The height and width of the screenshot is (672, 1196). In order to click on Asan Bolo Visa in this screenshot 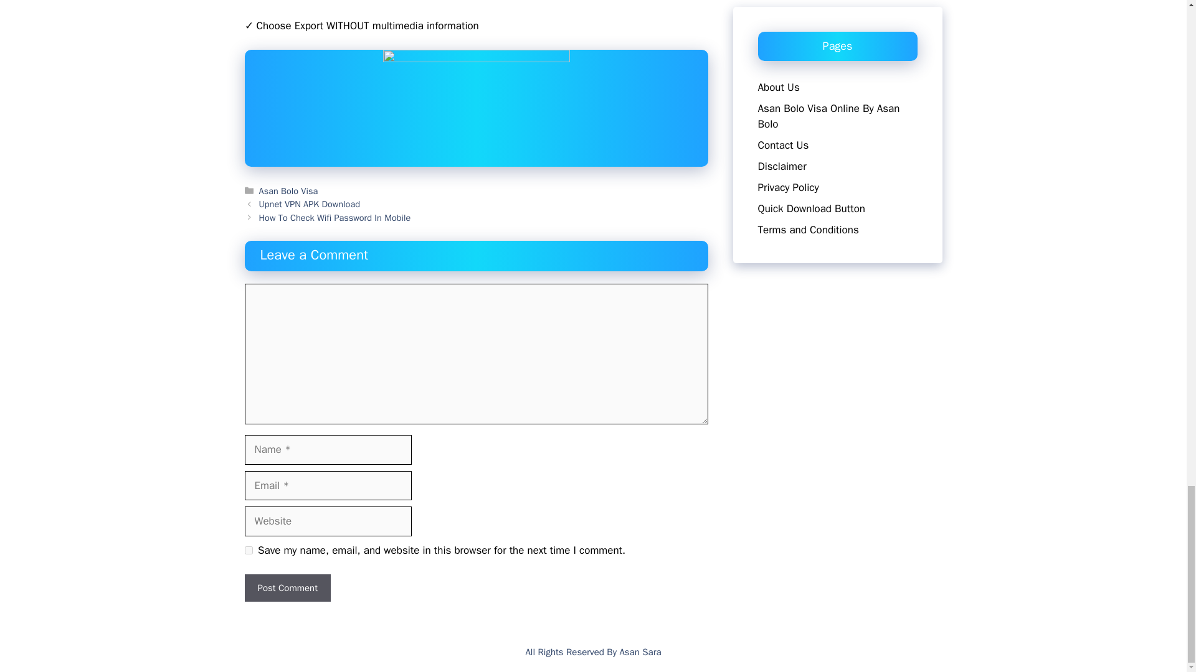, I will do `click(288, 191)`.